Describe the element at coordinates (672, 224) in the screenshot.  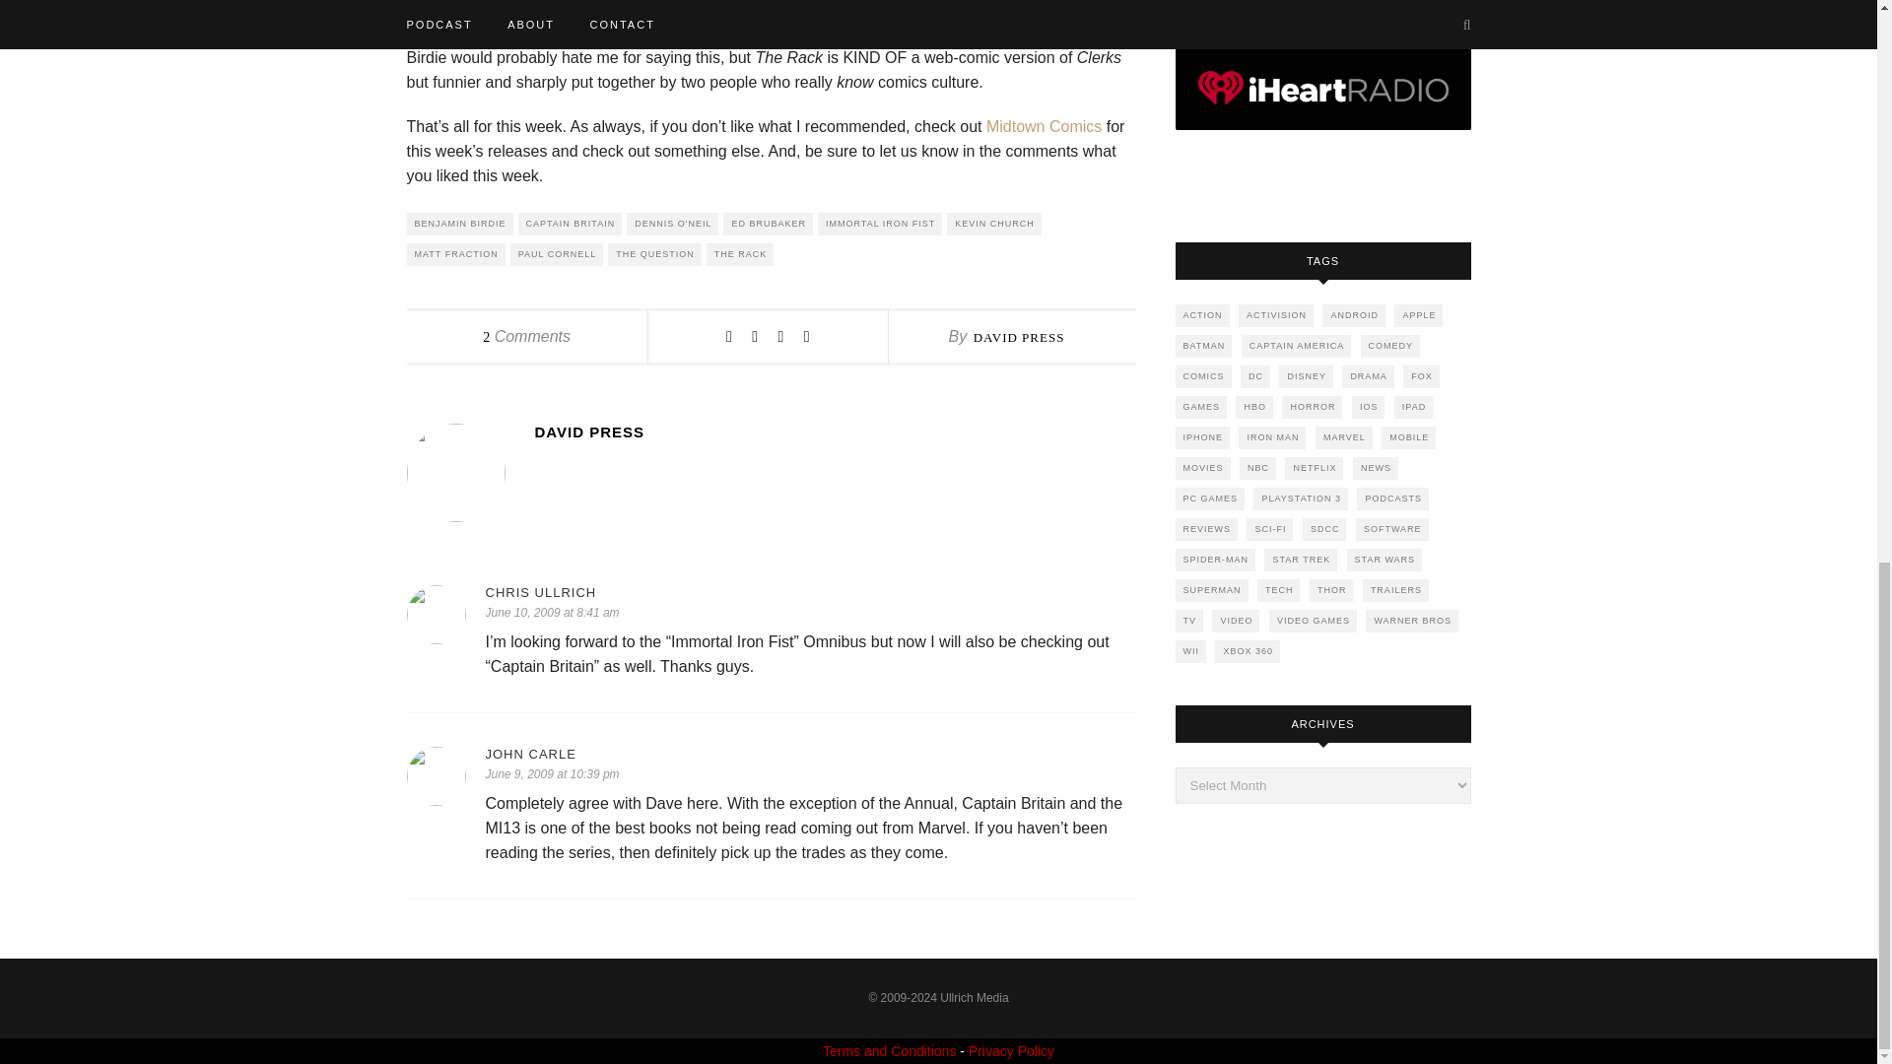
I see `DENNIS O'NEIL` at that location.